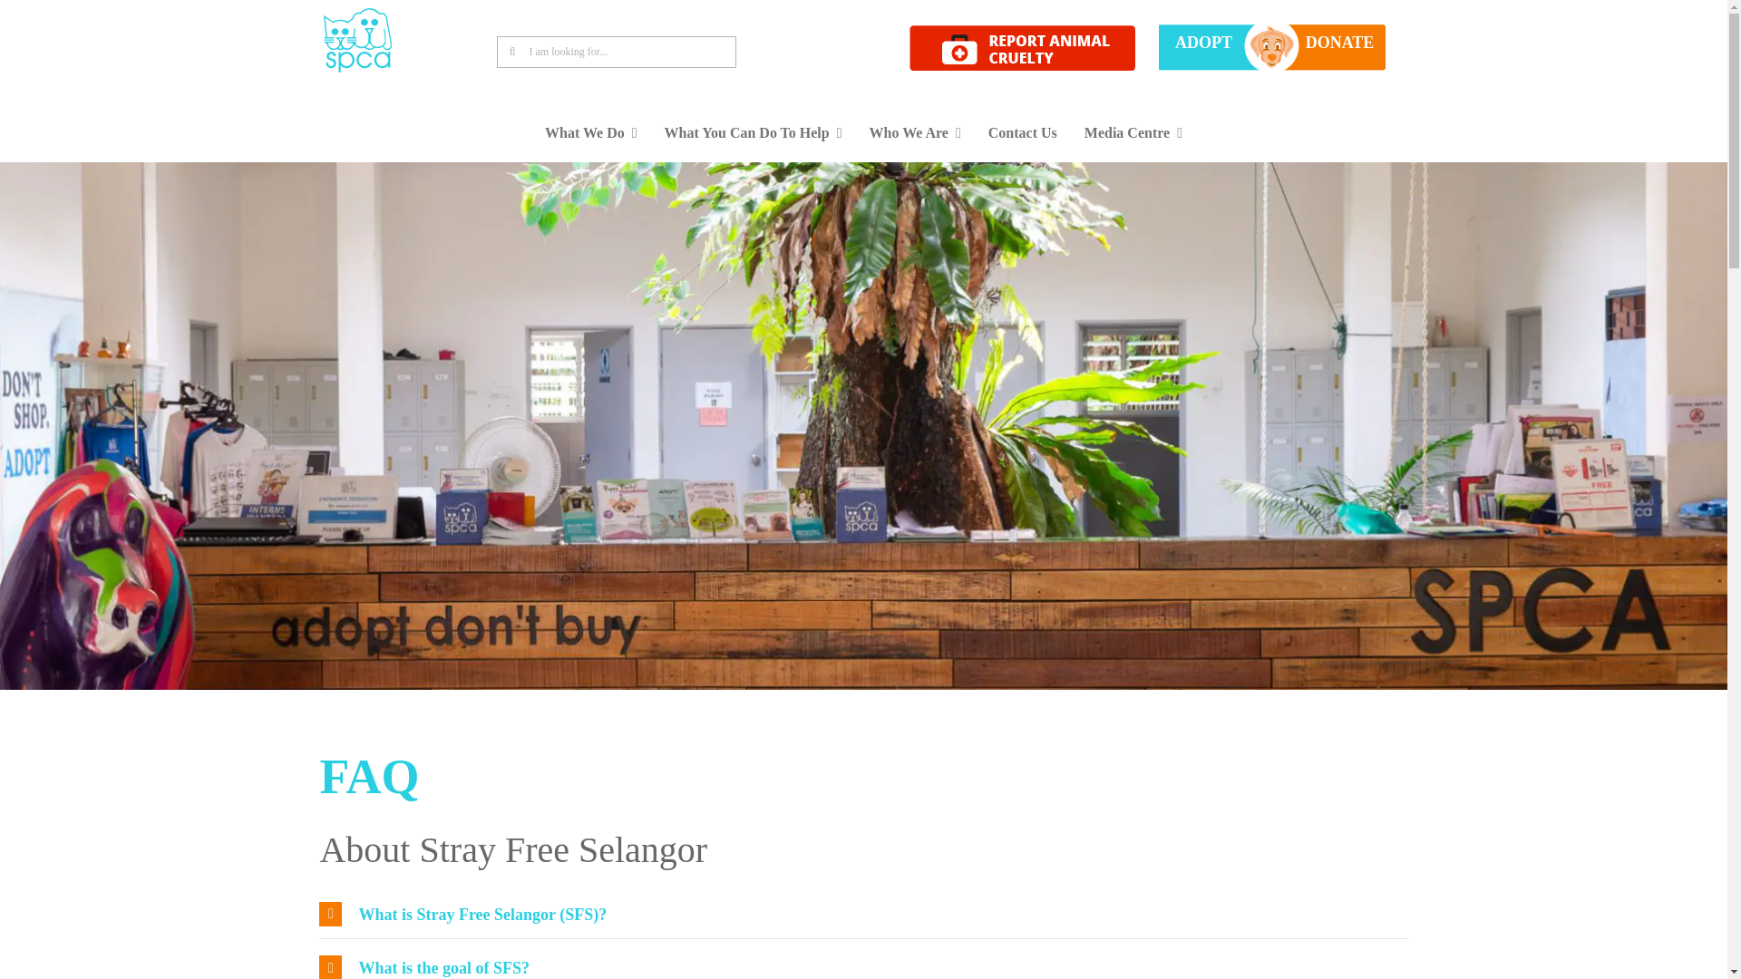 Image resolution: width=1741 pixels, height=979 pixels. I want to click on What We Do, so click(591, 132).